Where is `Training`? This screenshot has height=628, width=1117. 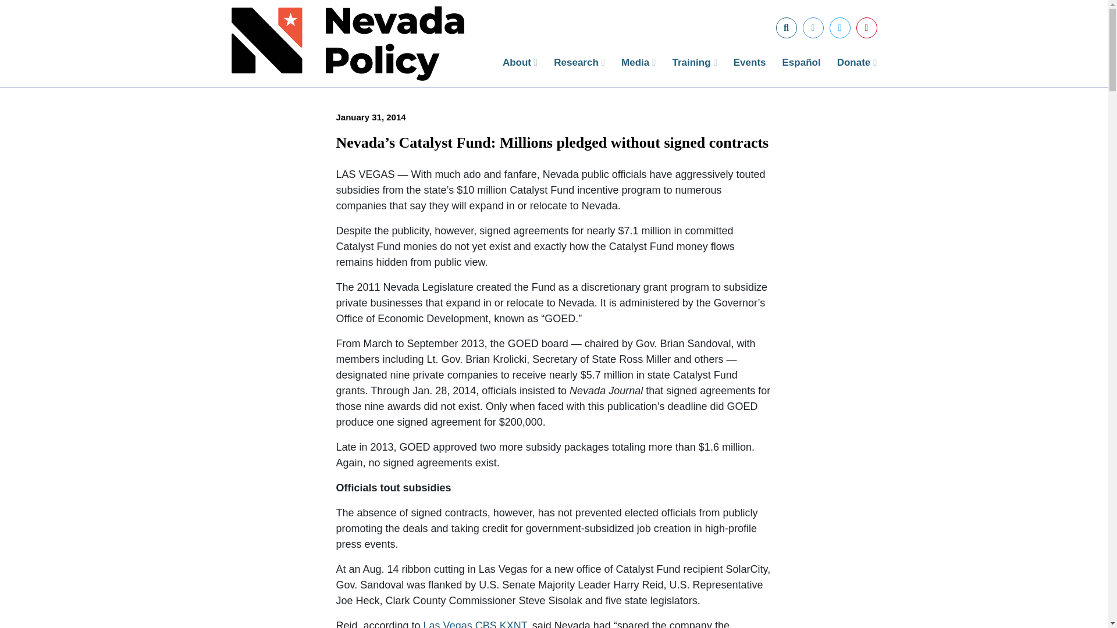
Training is located at coordinates (695, 62).